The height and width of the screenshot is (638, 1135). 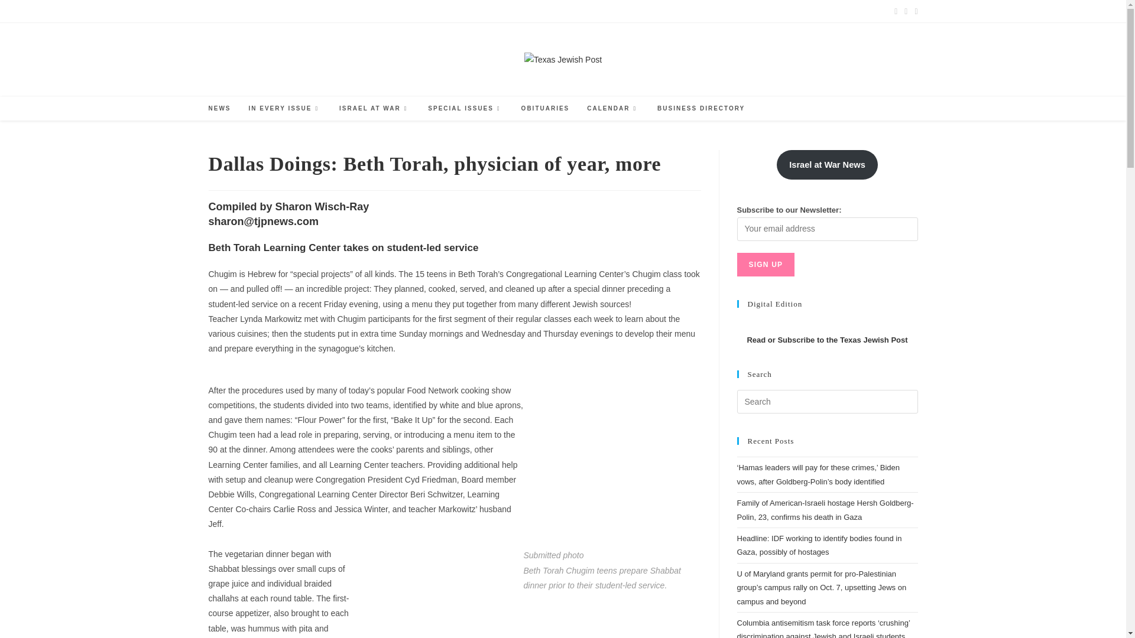 What do you see at coordinates (285, 109) in the screenshot?
I see `IN EVERY ISSUE` at bounding box center [285, 109].